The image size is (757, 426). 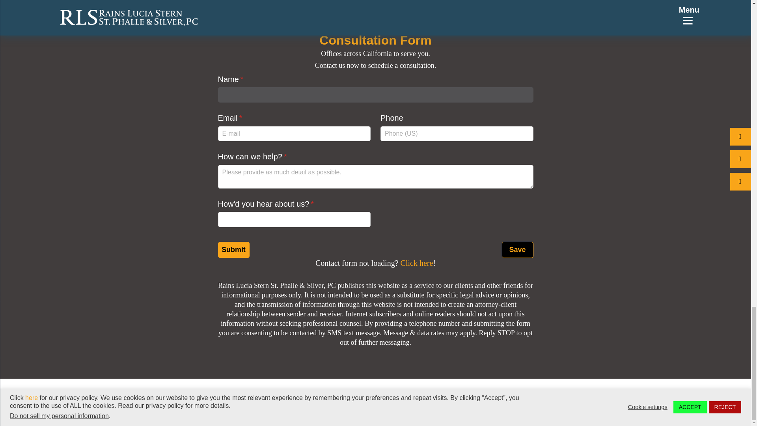 What do you see at coordinates (522, 400) in the screenshot?
I see `Disclaimer` at bounding box center [522, 400].